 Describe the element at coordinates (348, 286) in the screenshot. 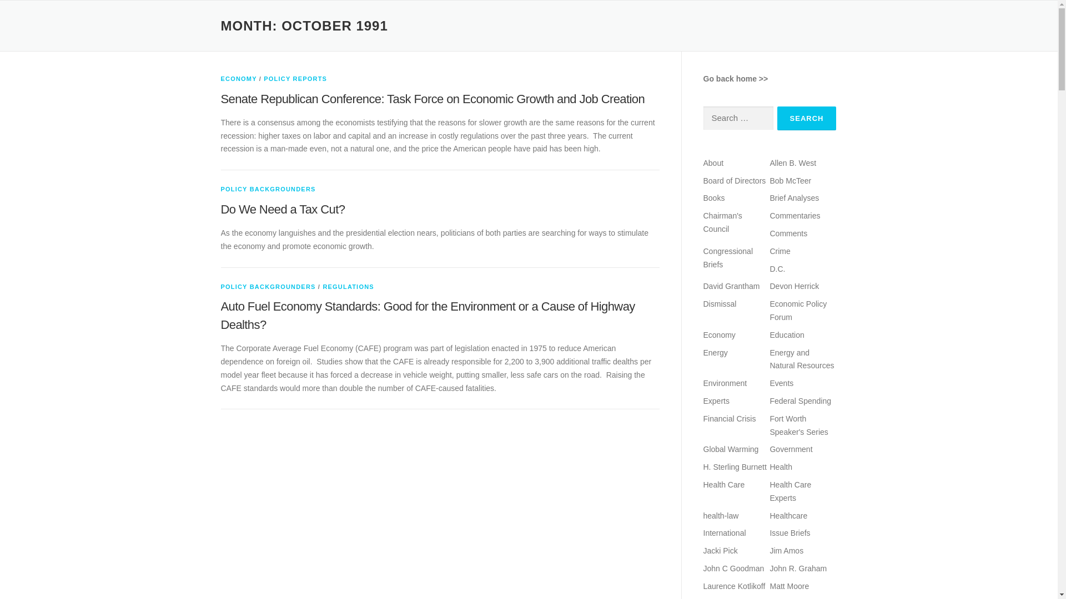

I see `REGULATIONS` at that location.